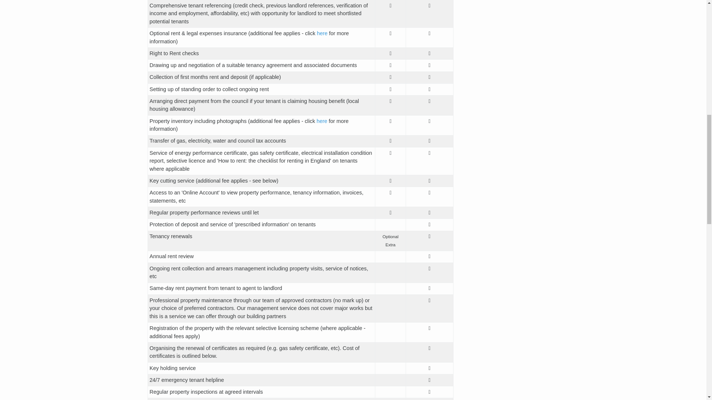 This screenshot has height=400, width=712. Describe the element at coordinates (322, 121) in the screenshot. I see `here` at that location.